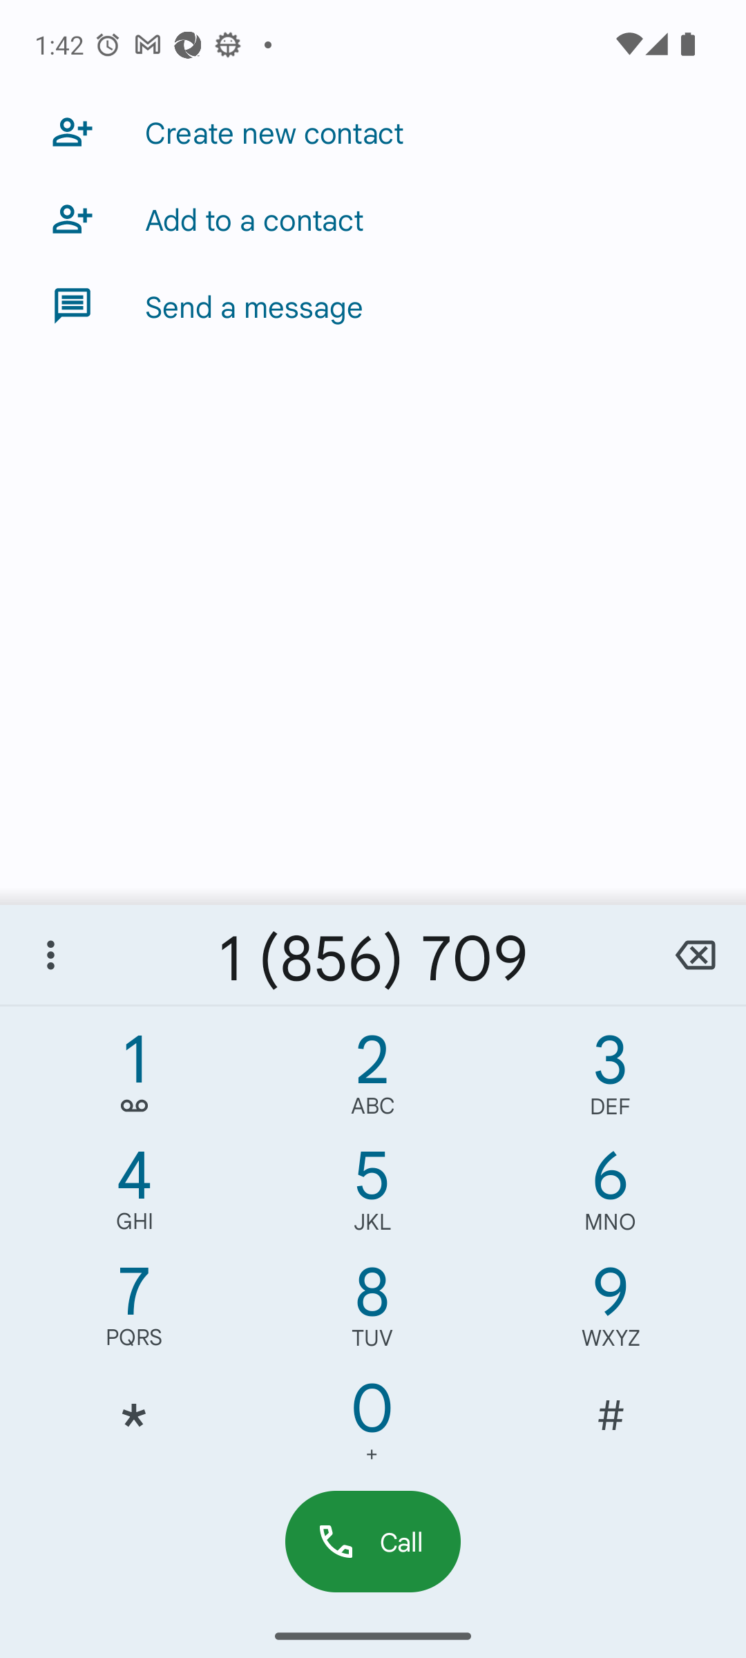 This screenshot has height=1658, width=746. I want to click on Send a message, so click(373, 305).